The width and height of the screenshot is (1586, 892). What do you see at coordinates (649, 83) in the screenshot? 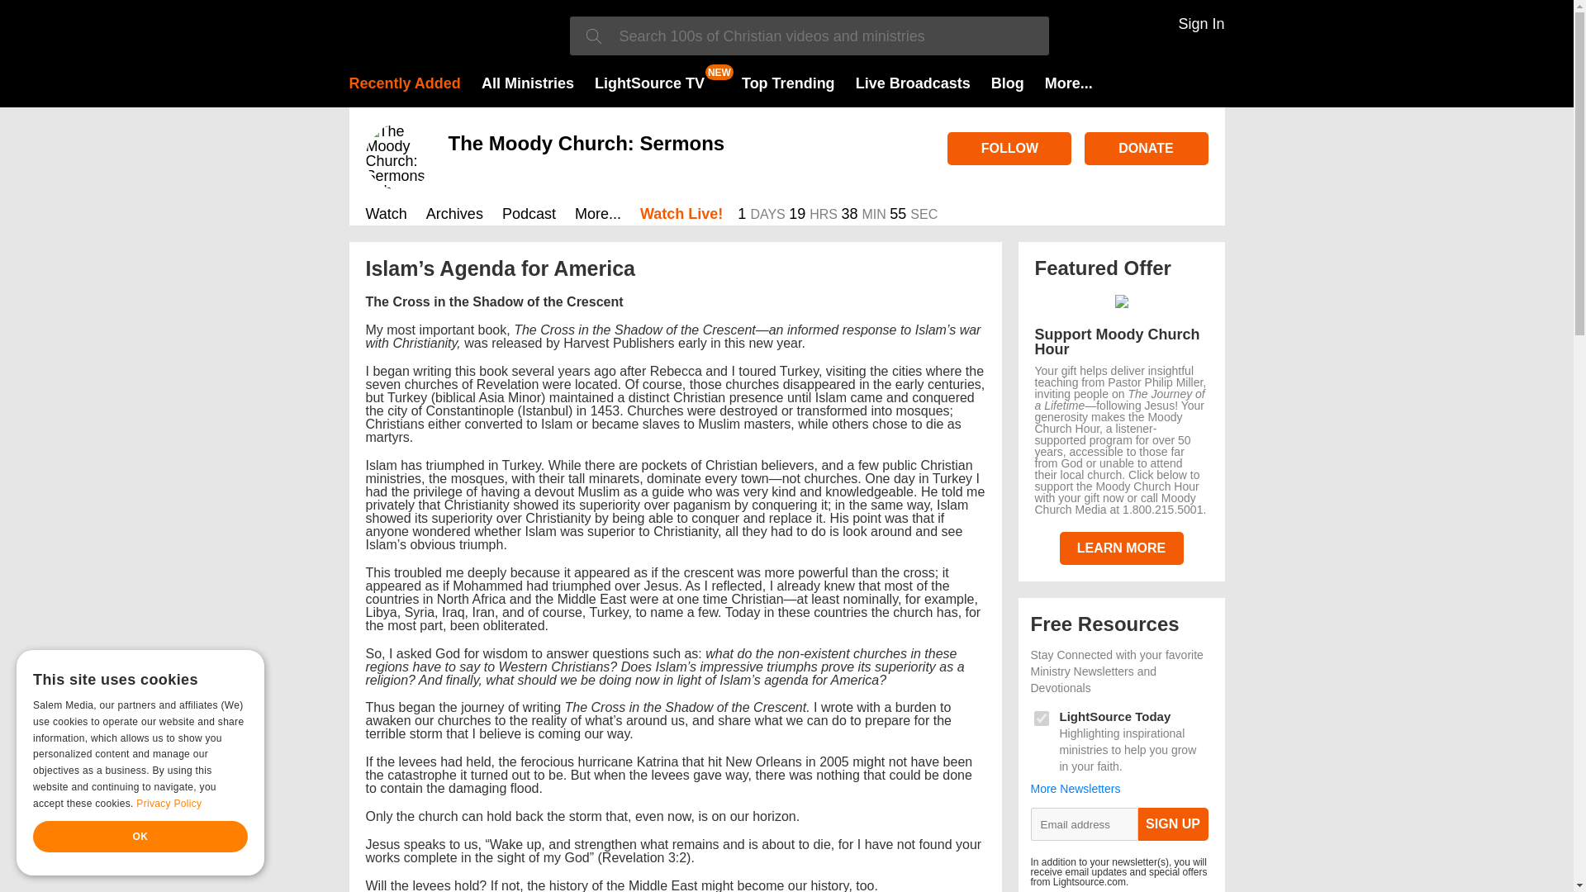
I see `LightSource TV` at bounding box center [649, 83].